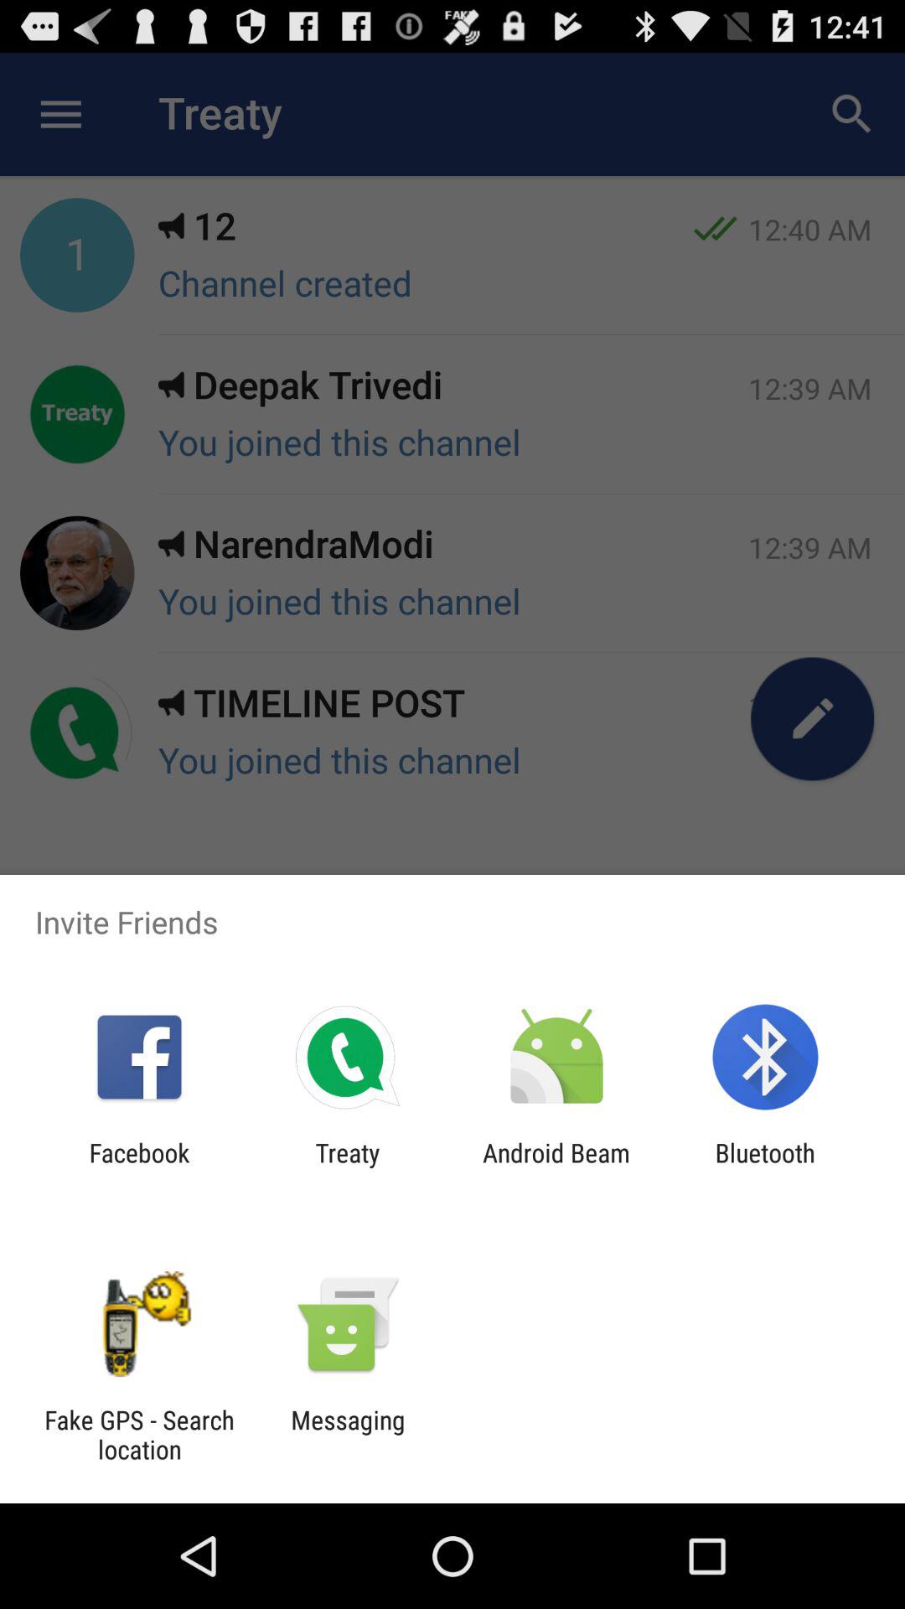 This screenshot has height=1609, width=905. What do you see at coordinates (139, 1435) in the screenshot?
I see `click the item to the left of the messaging app` at bounding box center [139, 1435].